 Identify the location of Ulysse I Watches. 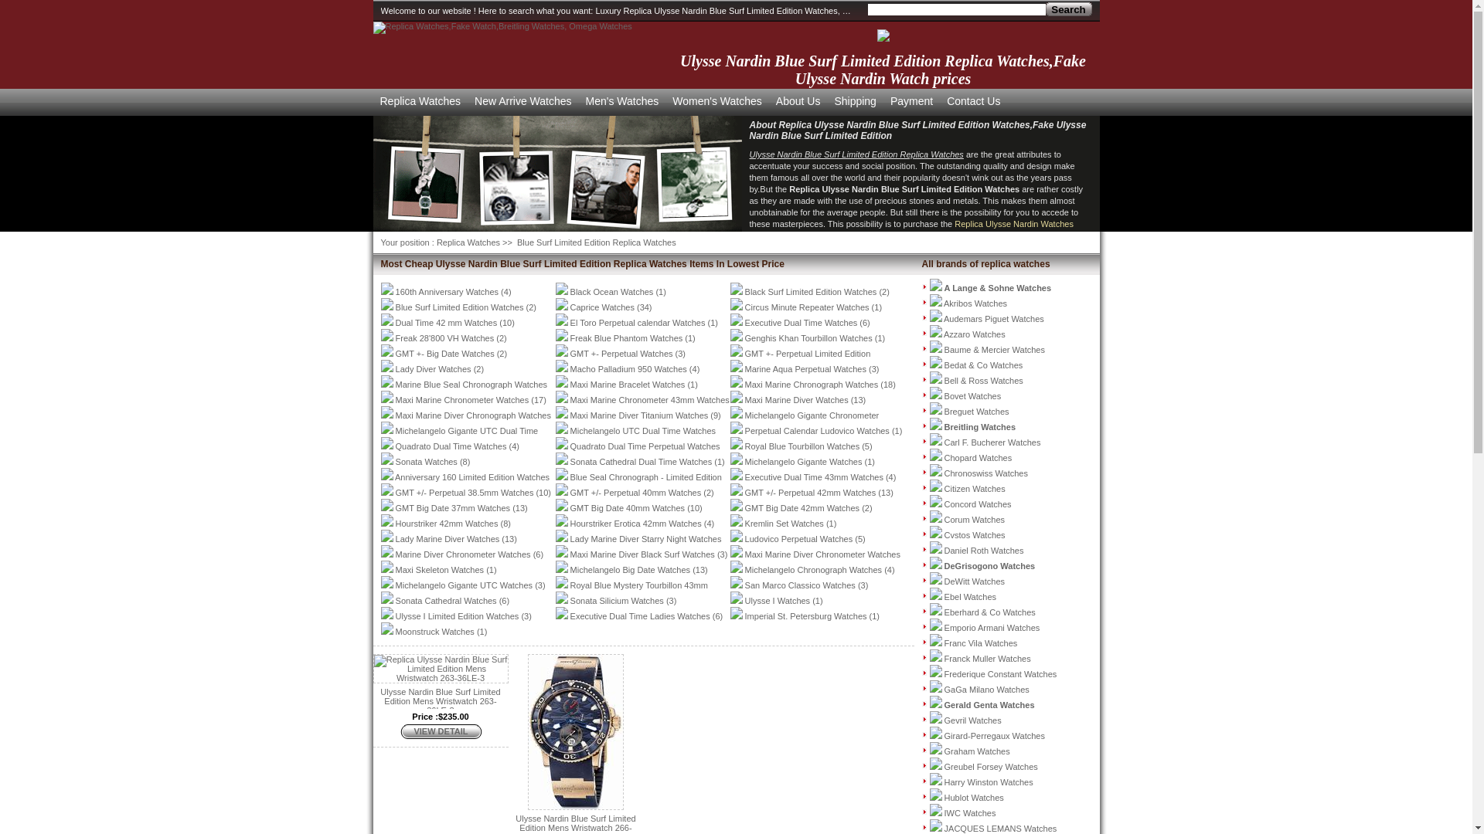
(778, 601).